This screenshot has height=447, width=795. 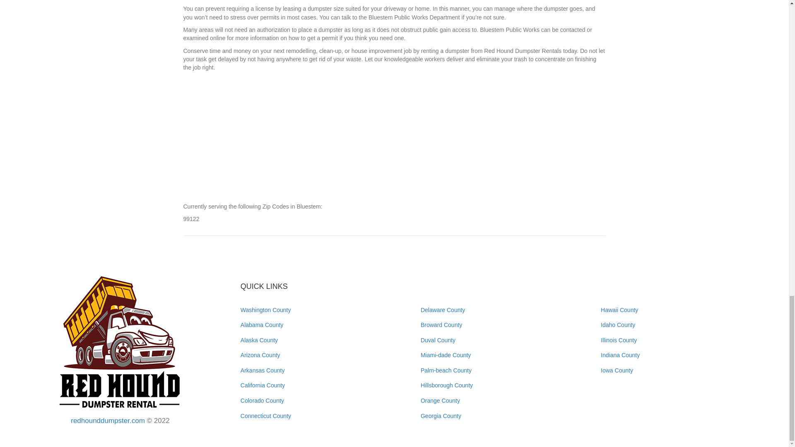 What do you see at coordinates (120, 342) in the screenshot?
I see `redhounddumpster` at bounding box center [120, 342].